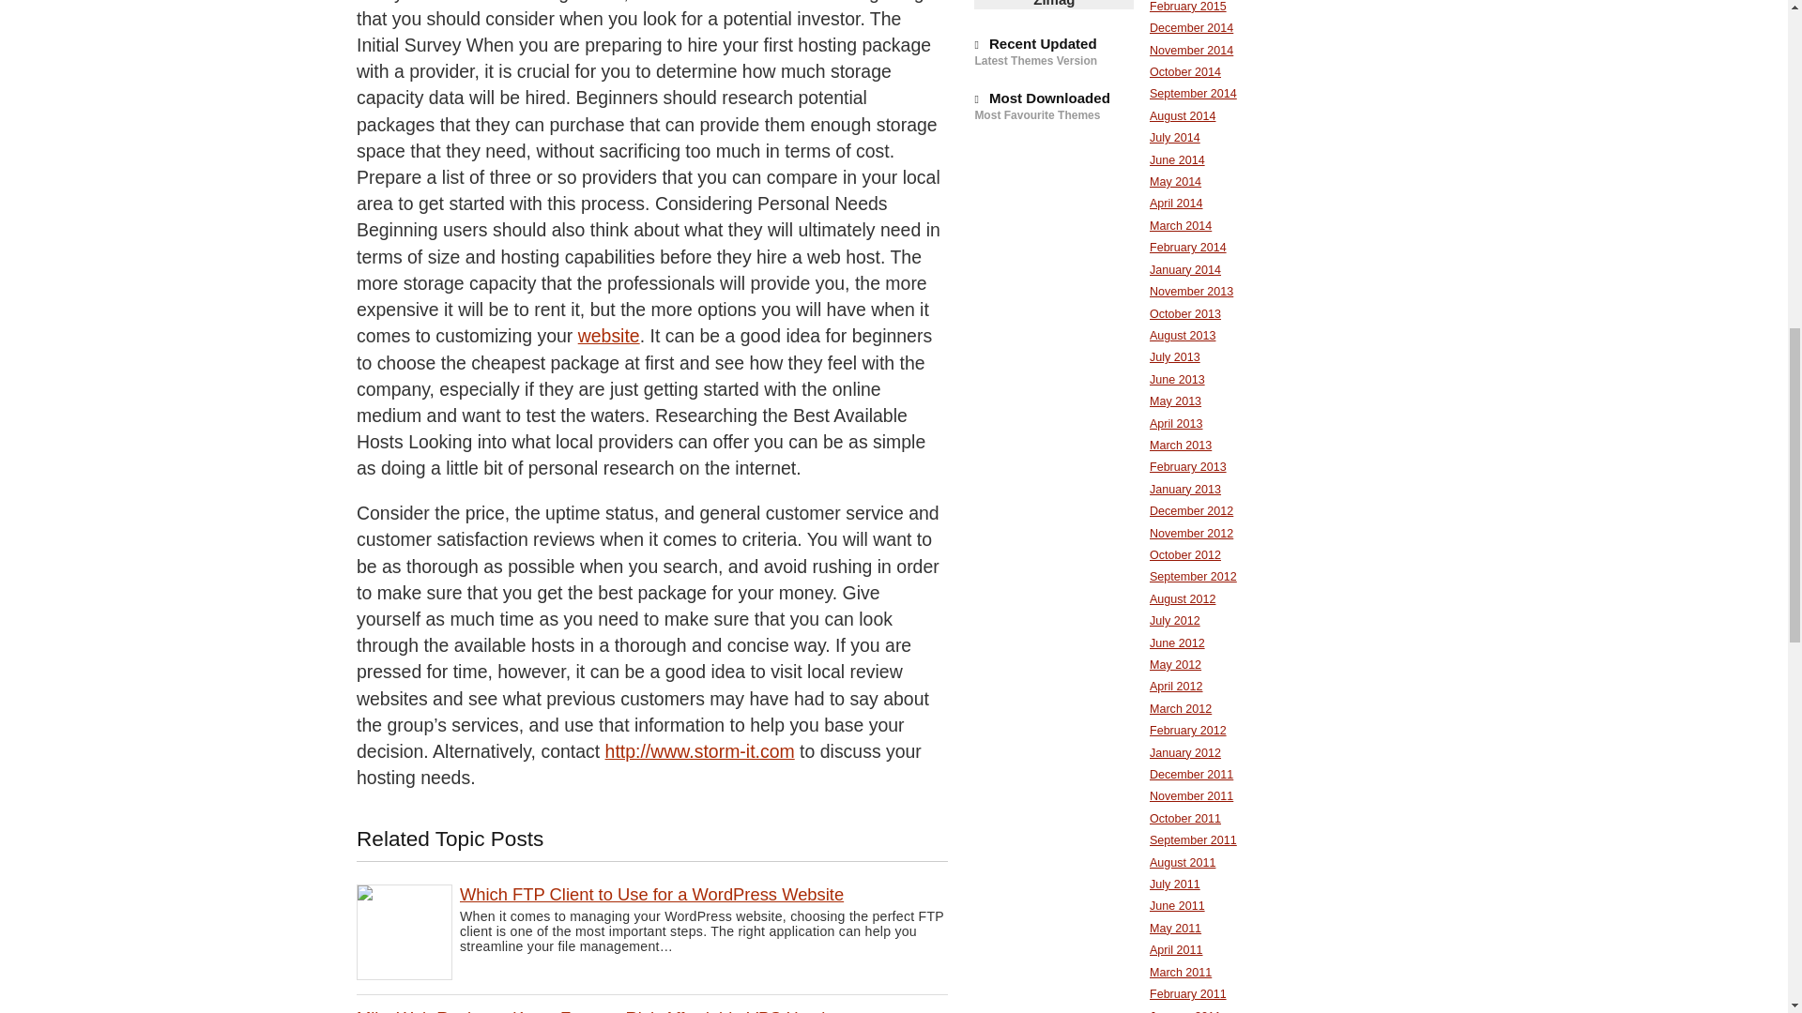  I want to click on Which FTP Client to Use for a WordPress Website, so click(651, 894).